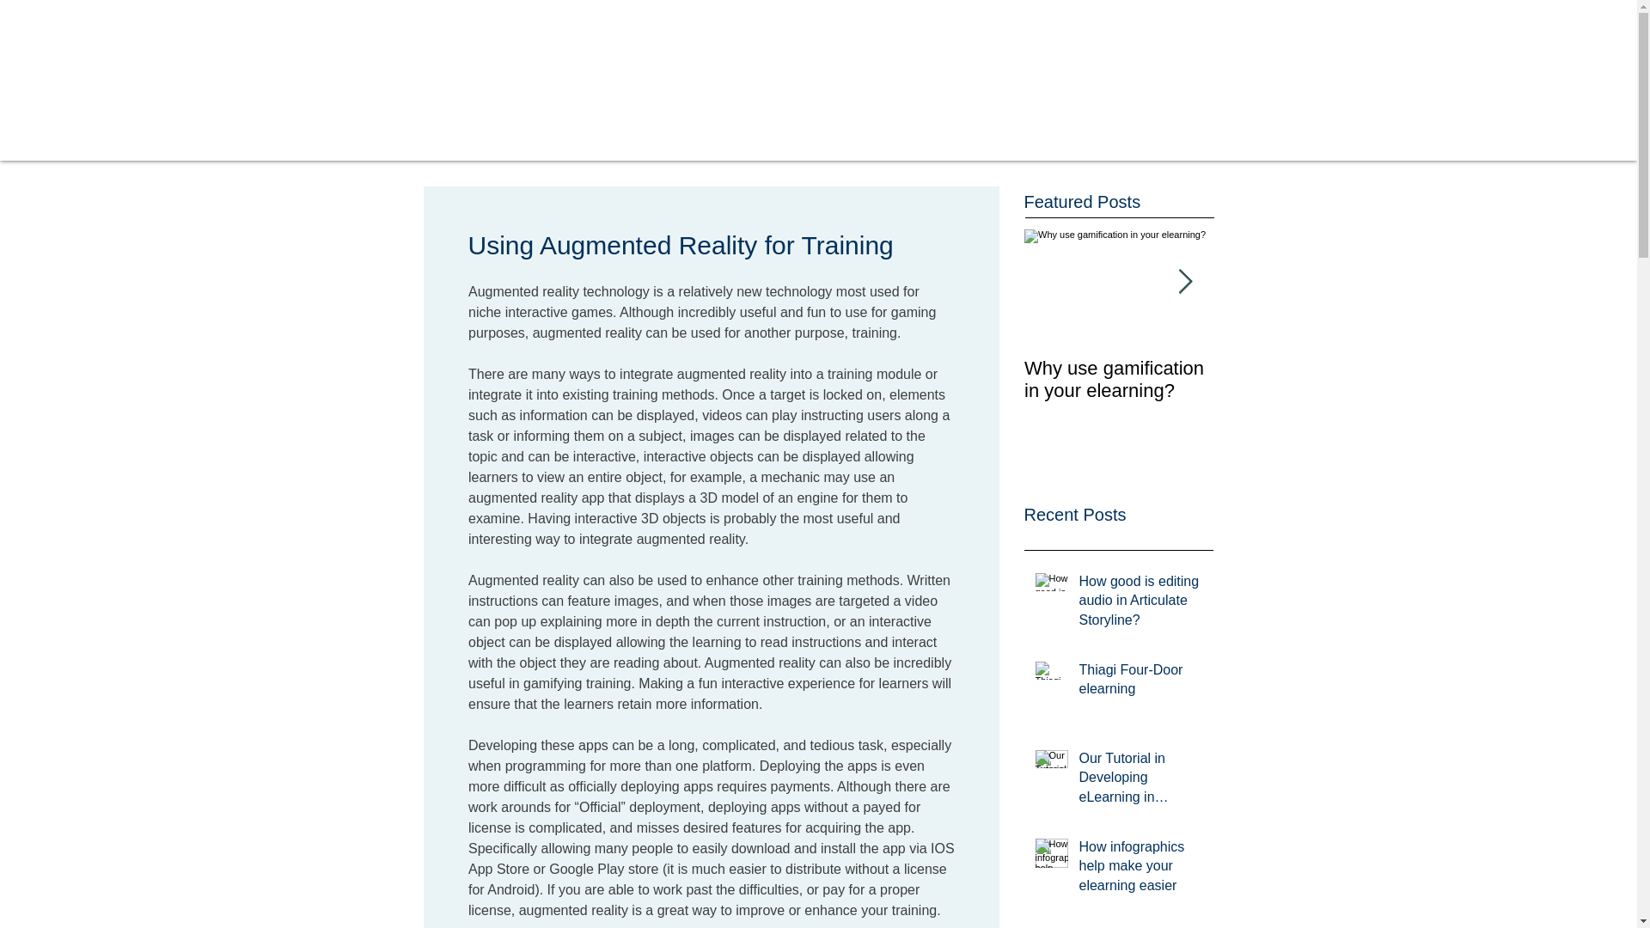 This screenshot has width=1650, height=928. I want to click on How infographics help make your elearning easier, so click(1140, 870).